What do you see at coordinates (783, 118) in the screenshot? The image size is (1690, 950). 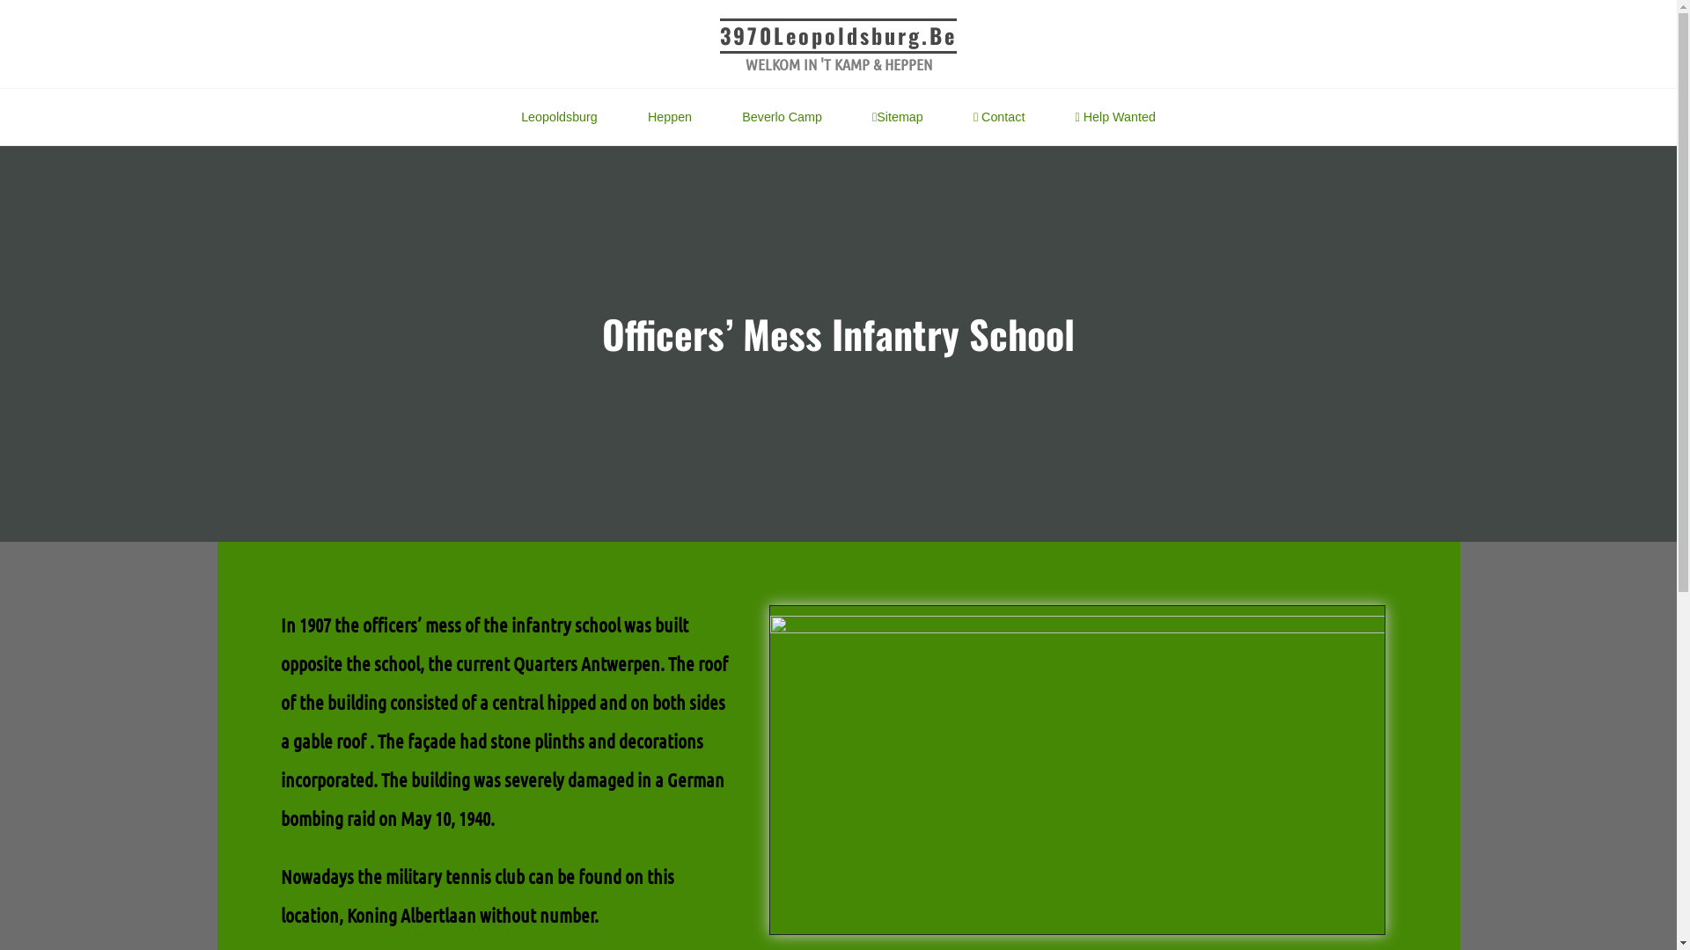 I see `Beverlo Camp` at bounding box center [783, 118].